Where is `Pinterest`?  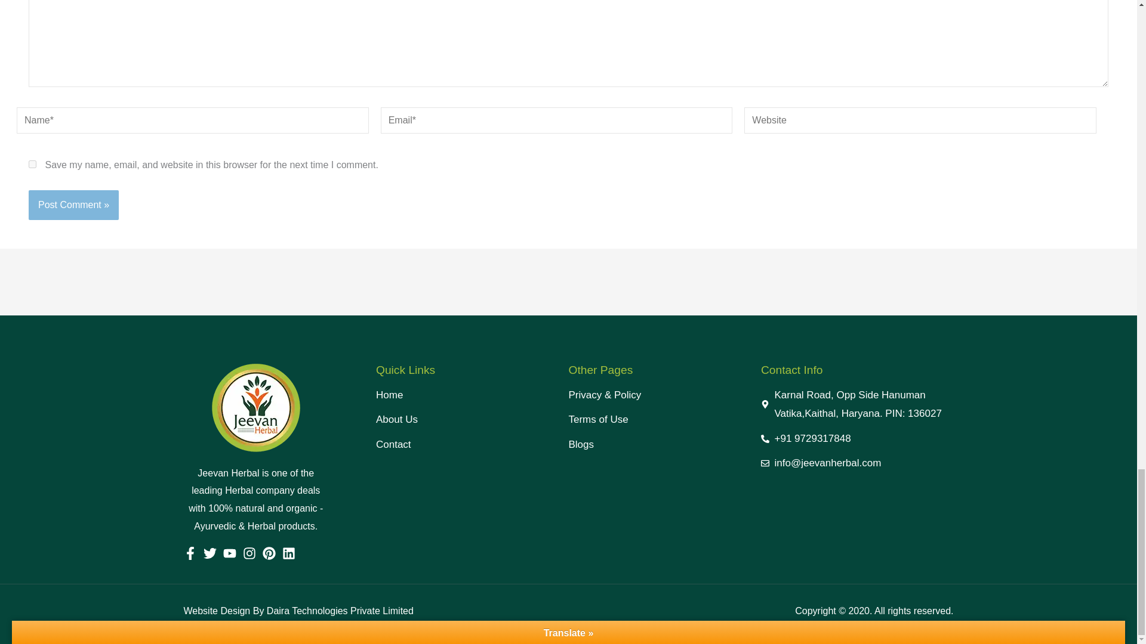
Pinterest is located at coordinates (269, 553).